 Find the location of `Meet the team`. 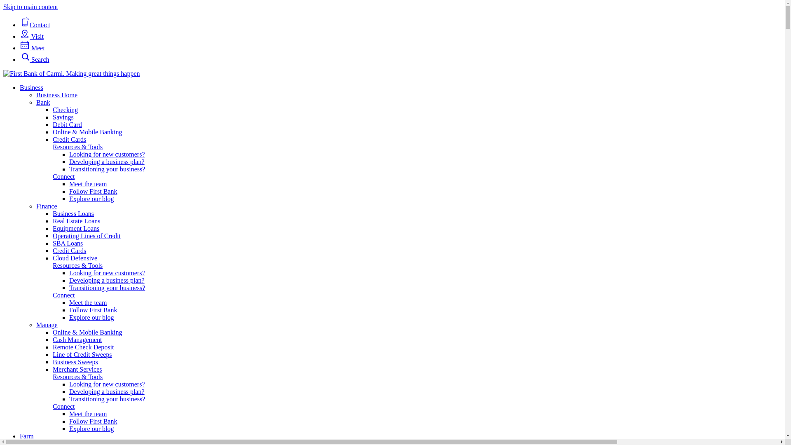

Meet the team is located at coordinates (88, 414).